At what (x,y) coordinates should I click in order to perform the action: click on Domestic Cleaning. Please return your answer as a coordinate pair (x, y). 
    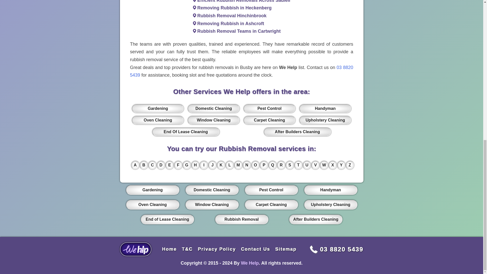
    Looking at the image, I should click on (214, 108).